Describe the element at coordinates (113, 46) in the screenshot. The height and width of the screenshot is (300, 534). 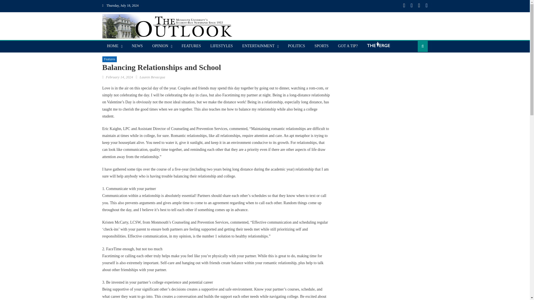
I see `HOME` at that location.